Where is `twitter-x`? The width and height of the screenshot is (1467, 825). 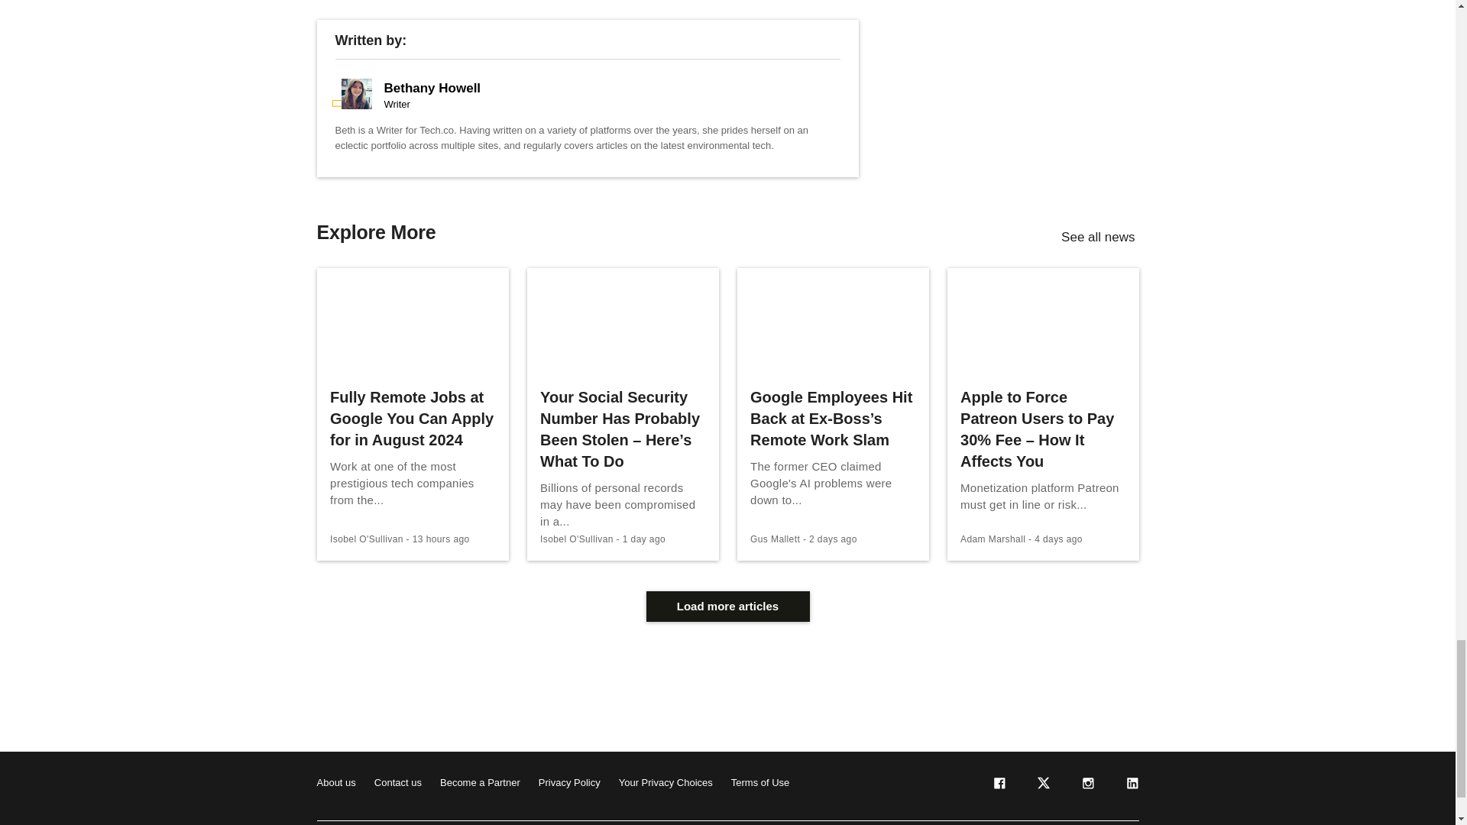
twitter-x is located at coordinates (1042, 785).